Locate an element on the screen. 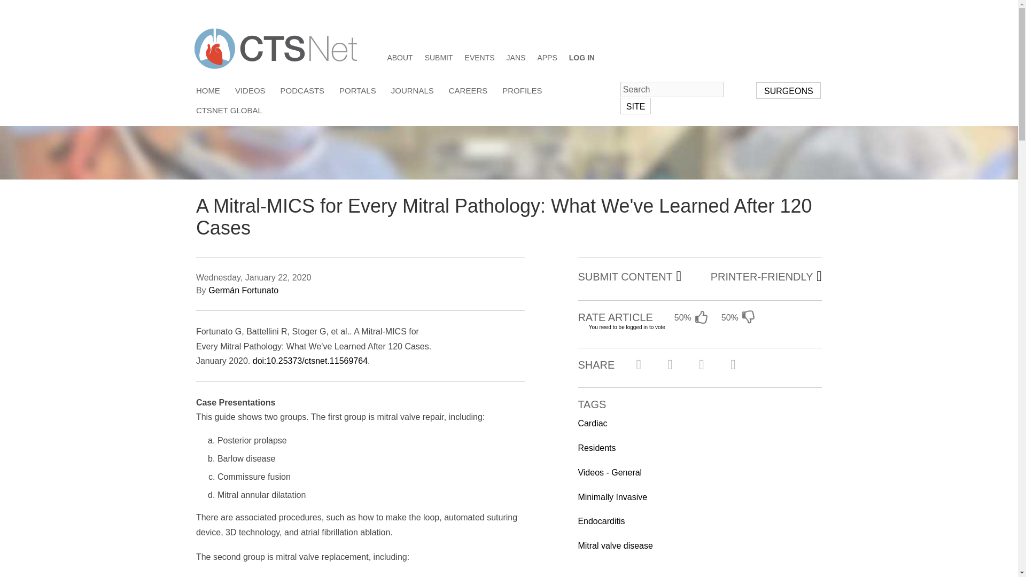 This screenshot has height=577, width=1026. PORTALS is located at coordinates (358, 90).